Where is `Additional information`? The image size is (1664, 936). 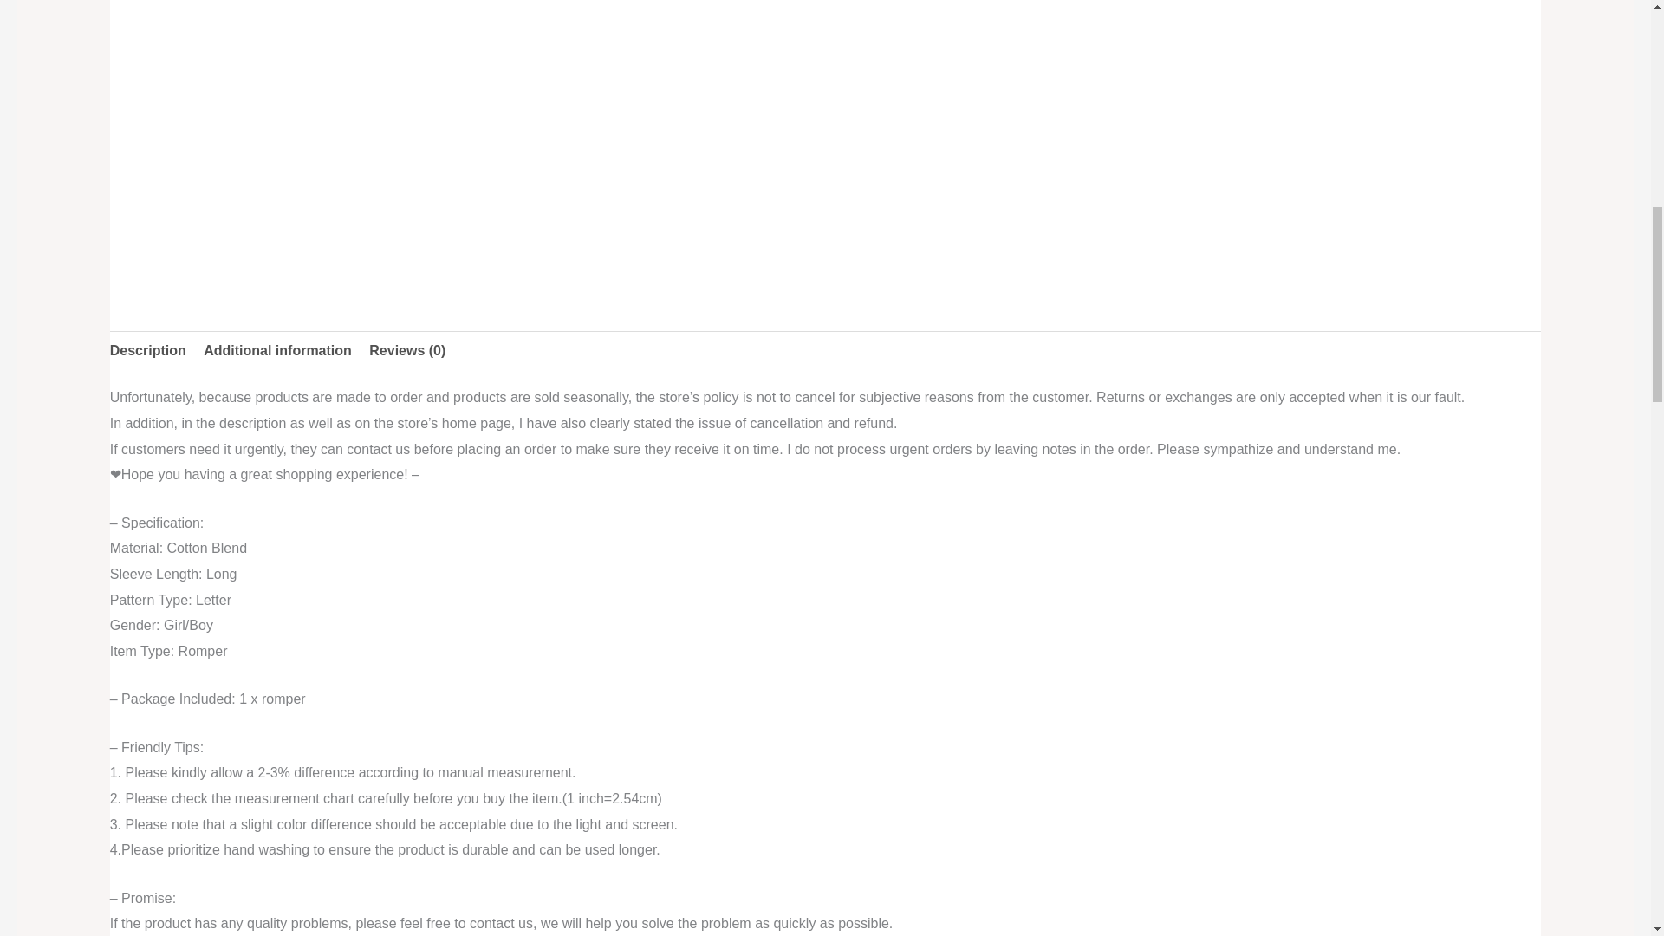 Additional information is located at coordinates (277, 350).